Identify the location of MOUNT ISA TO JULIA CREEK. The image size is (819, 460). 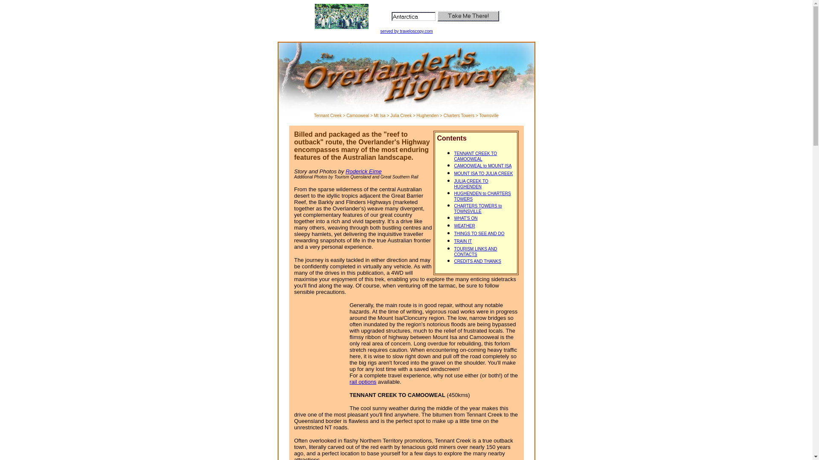
(483, 174).